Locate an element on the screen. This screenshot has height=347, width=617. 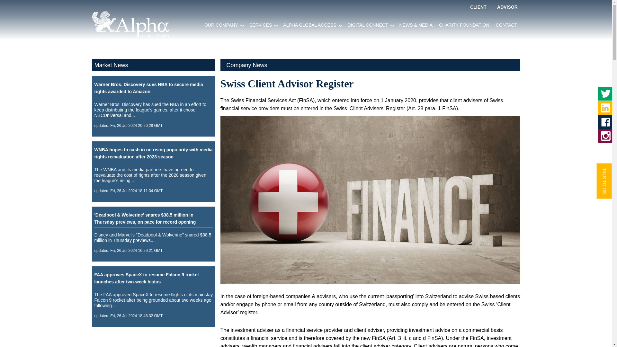
DIGITAL CONNECT is located at coordinates (376, 21).